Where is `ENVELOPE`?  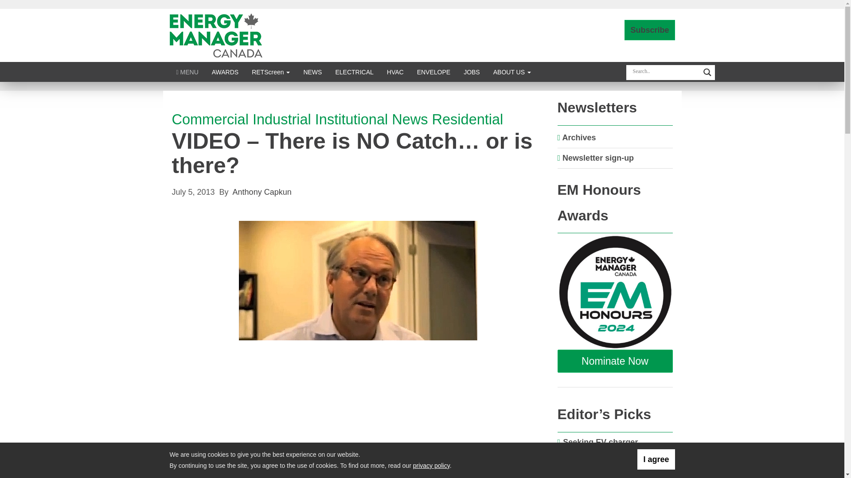 ENVELOPE is located at coordinates (433, 72).